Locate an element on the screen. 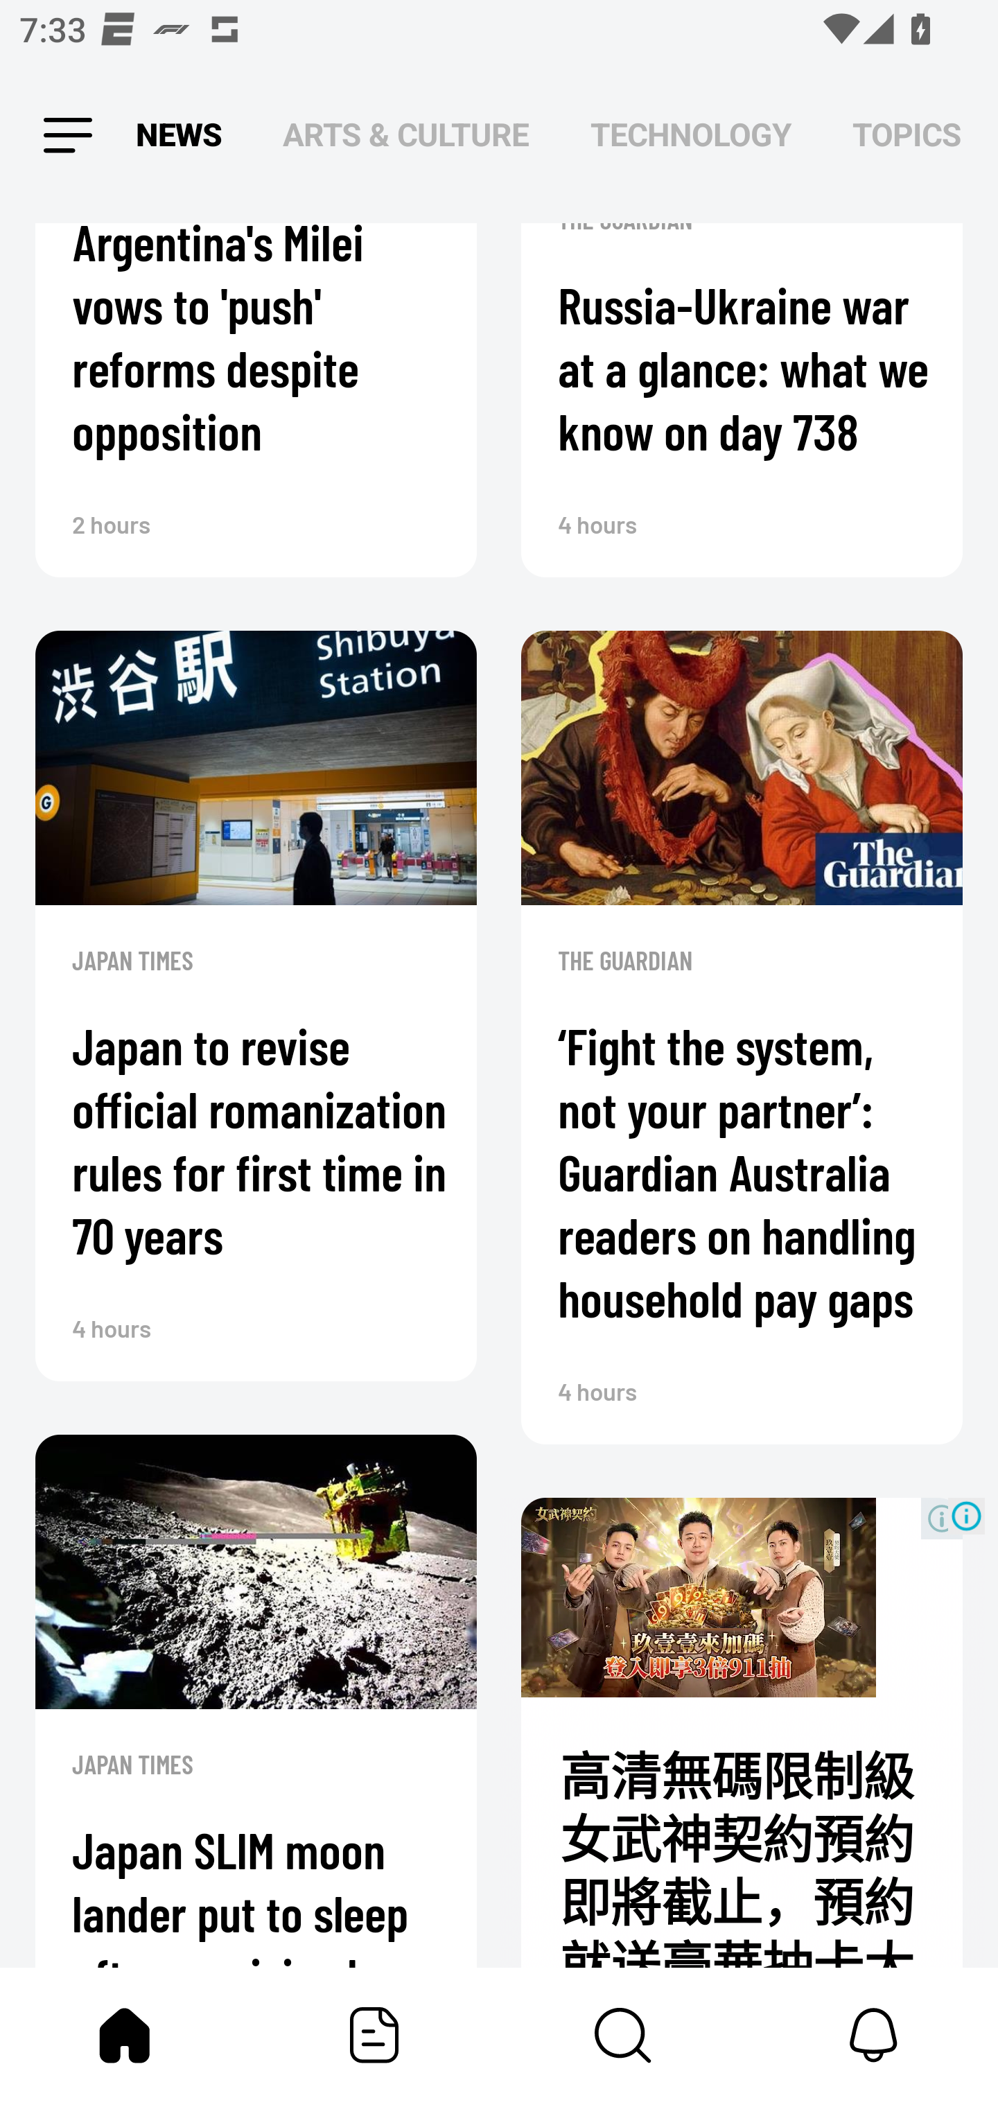  Content Store is located at coordinates (624, 2035).